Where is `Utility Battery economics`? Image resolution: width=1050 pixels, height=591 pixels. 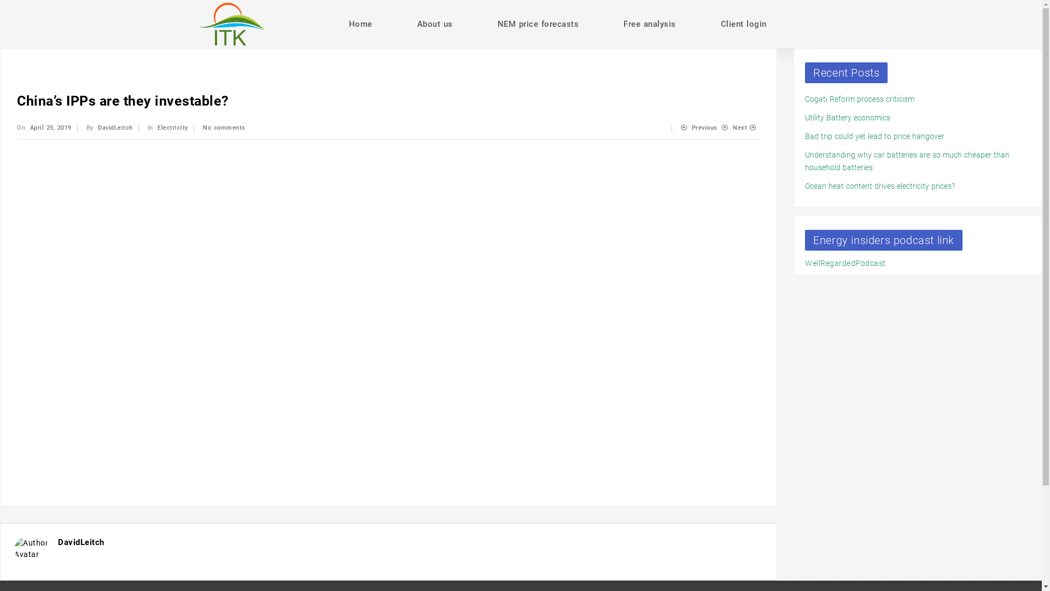 Utility Battery economics is located at coordinates (848, 118).